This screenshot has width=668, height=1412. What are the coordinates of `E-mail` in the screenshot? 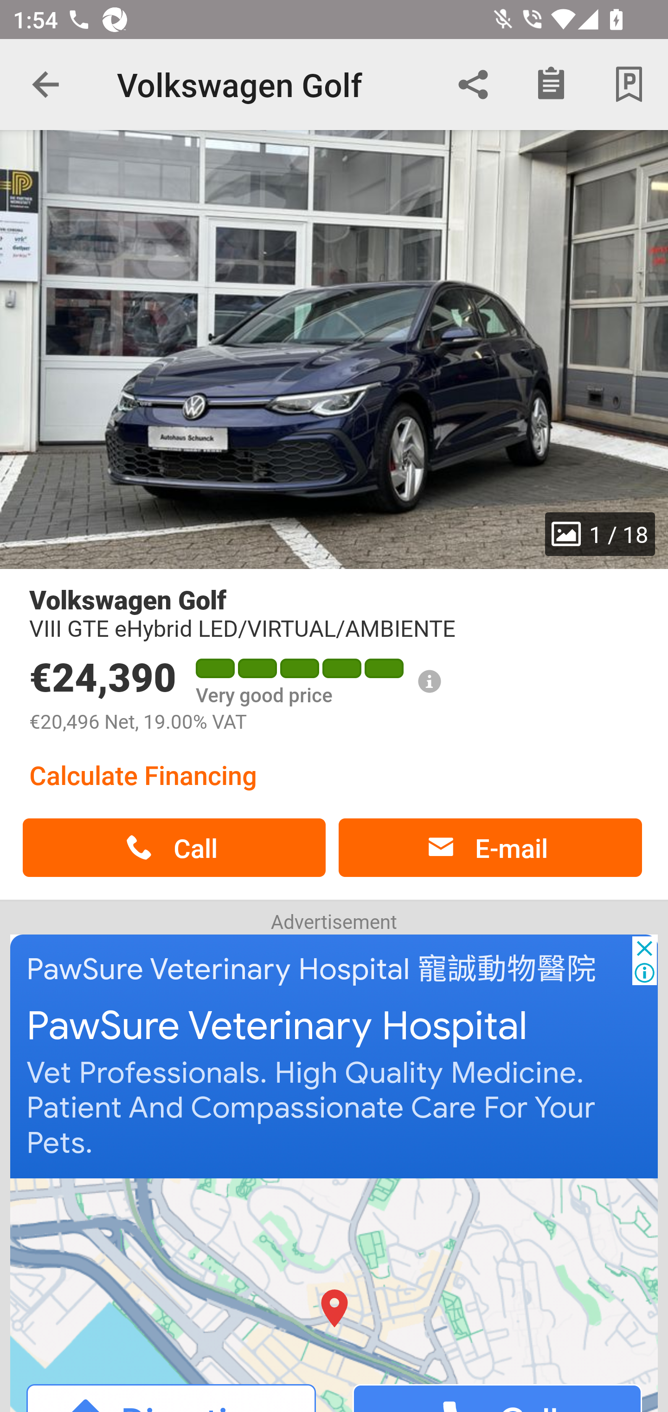 It's located at (490, 848).